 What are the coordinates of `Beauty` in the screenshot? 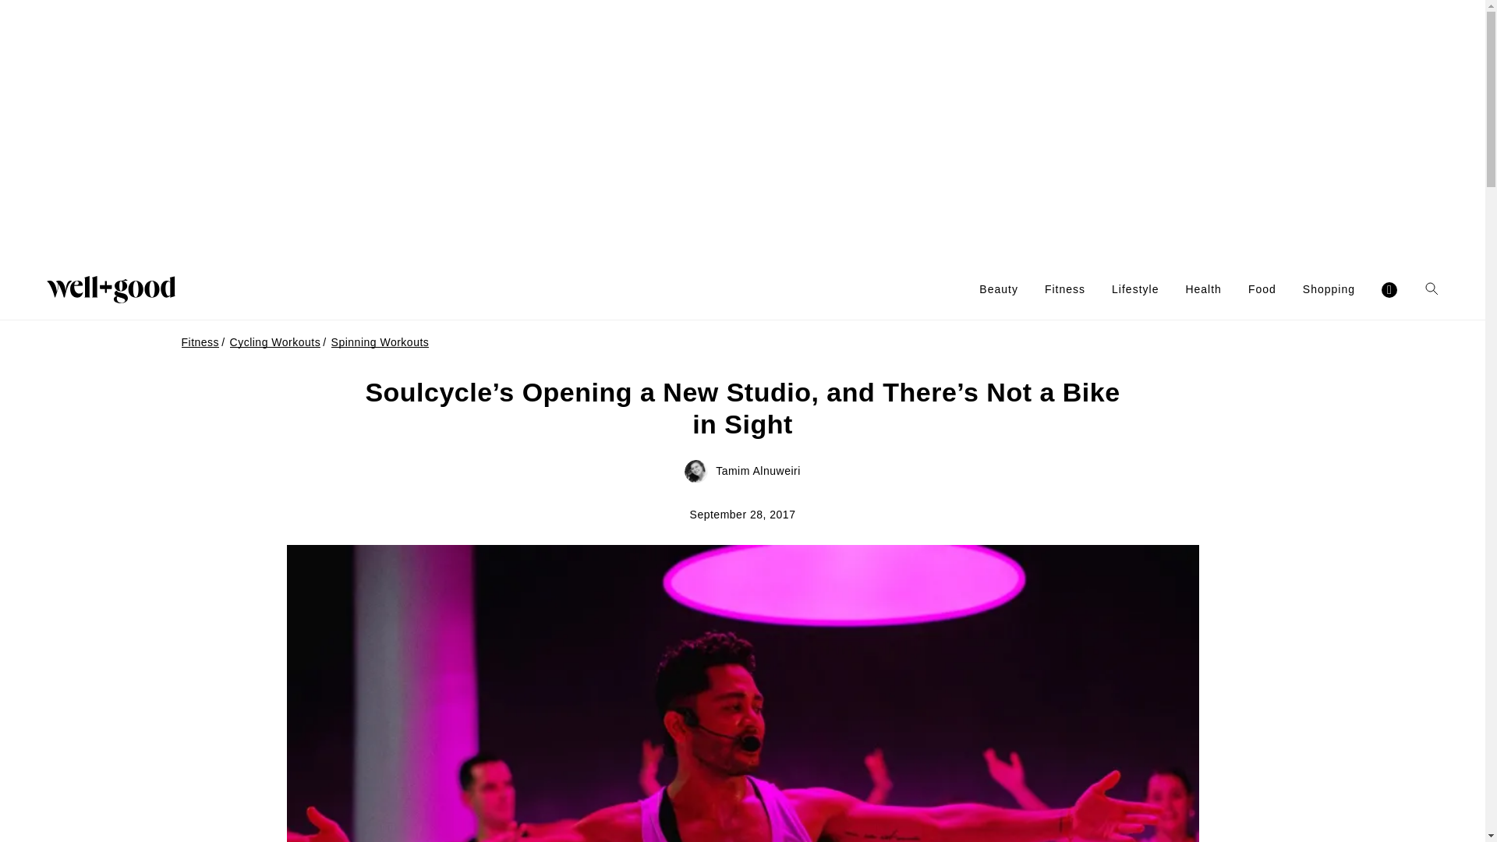 It's located at (998, 289).